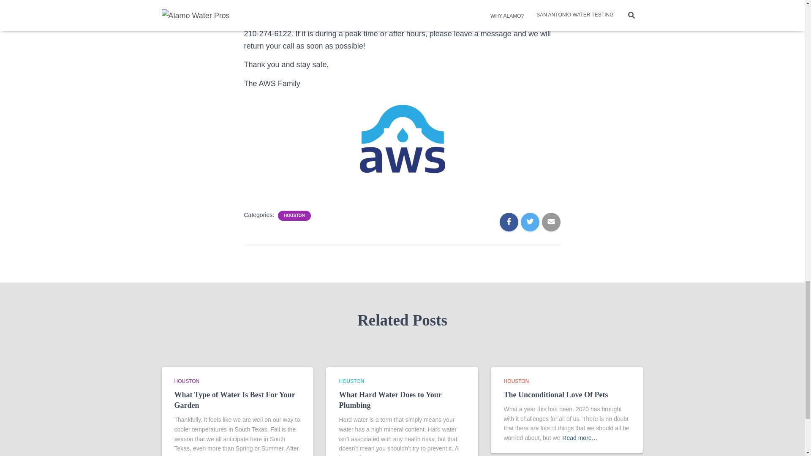 This screenshot has width=811, height=456. Describe the element at coordinates (555, 394) in the screenshot. I see `The Unconditional Love Of Pets` at that location.